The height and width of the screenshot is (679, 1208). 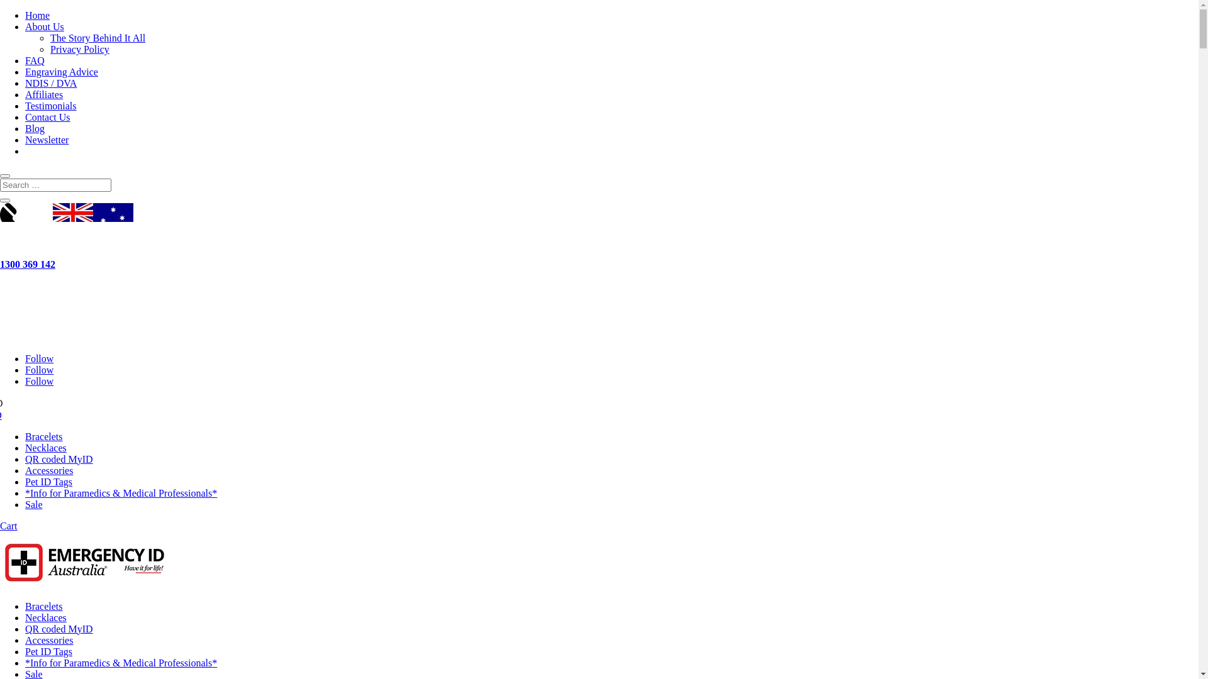 What do you see at coordinates (35, 60) in the screenshot?
I see `FAQ` at bounding box center [35, 60].